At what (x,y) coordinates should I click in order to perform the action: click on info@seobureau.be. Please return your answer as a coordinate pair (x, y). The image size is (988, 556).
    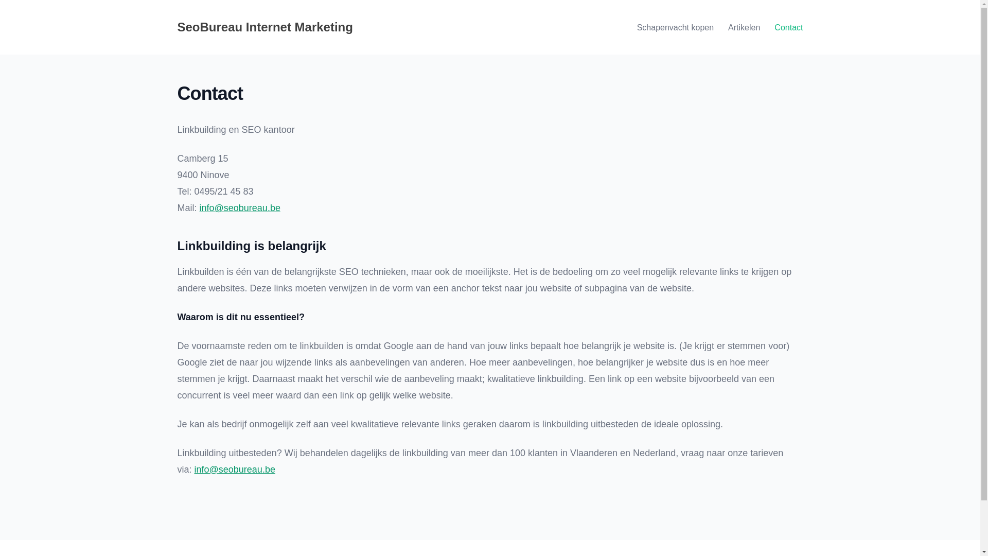
    Looking at the image, I should click on (240, 208).